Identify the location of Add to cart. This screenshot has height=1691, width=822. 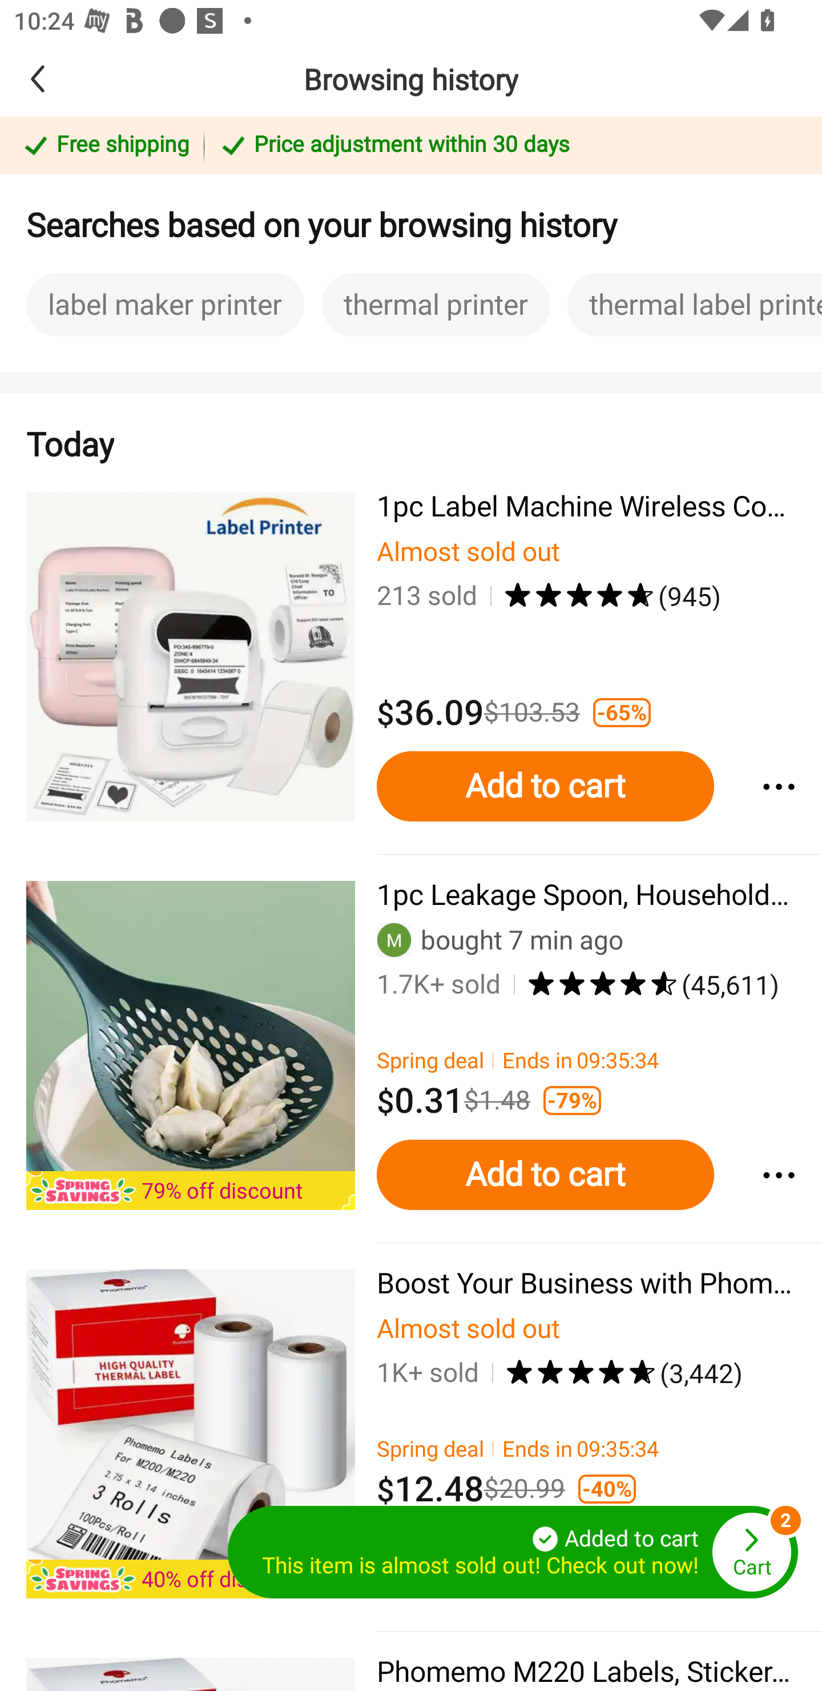
(545, 786).